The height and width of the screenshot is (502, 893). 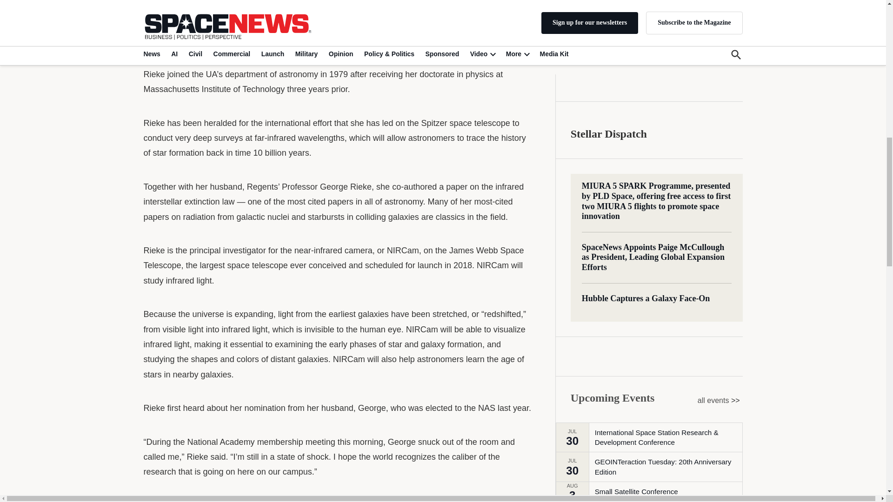 What do you see at coordinates (636, 139) in the screenshot?
I see `Small Satellite Conference` at bounding box center [636, 139].